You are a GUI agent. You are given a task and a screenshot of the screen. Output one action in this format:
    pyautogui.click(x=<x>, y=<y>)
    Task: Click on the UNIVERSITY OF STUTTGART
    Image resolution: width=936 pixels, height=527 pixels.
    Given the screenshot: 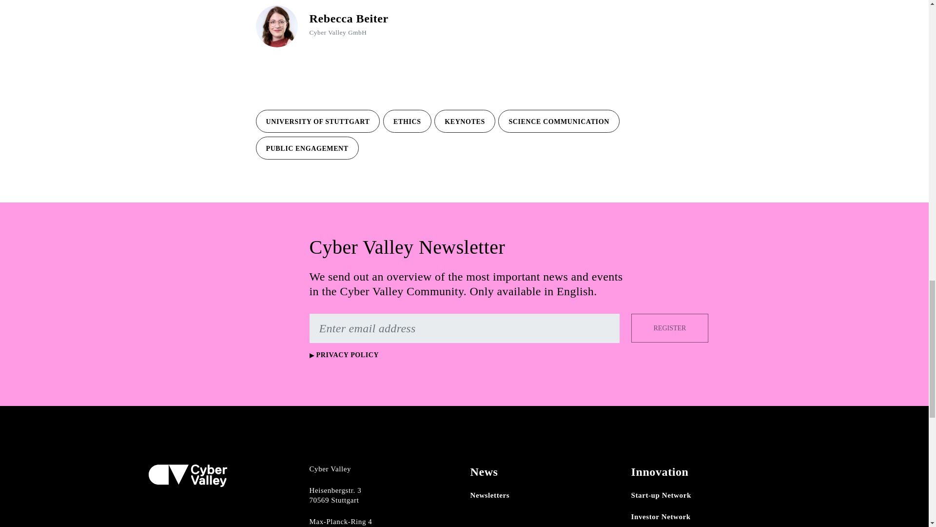 What is the action you would take?
    pyautogui.click(x=318, y=121)
    